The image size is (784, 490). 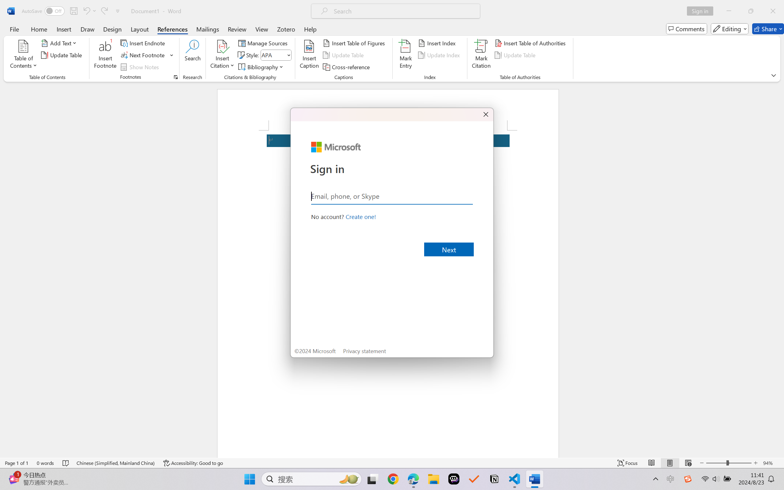 What do you see at coordinates (702, 11) in the screenshot?
I see `Sign in` at bounding box center [702, 11].